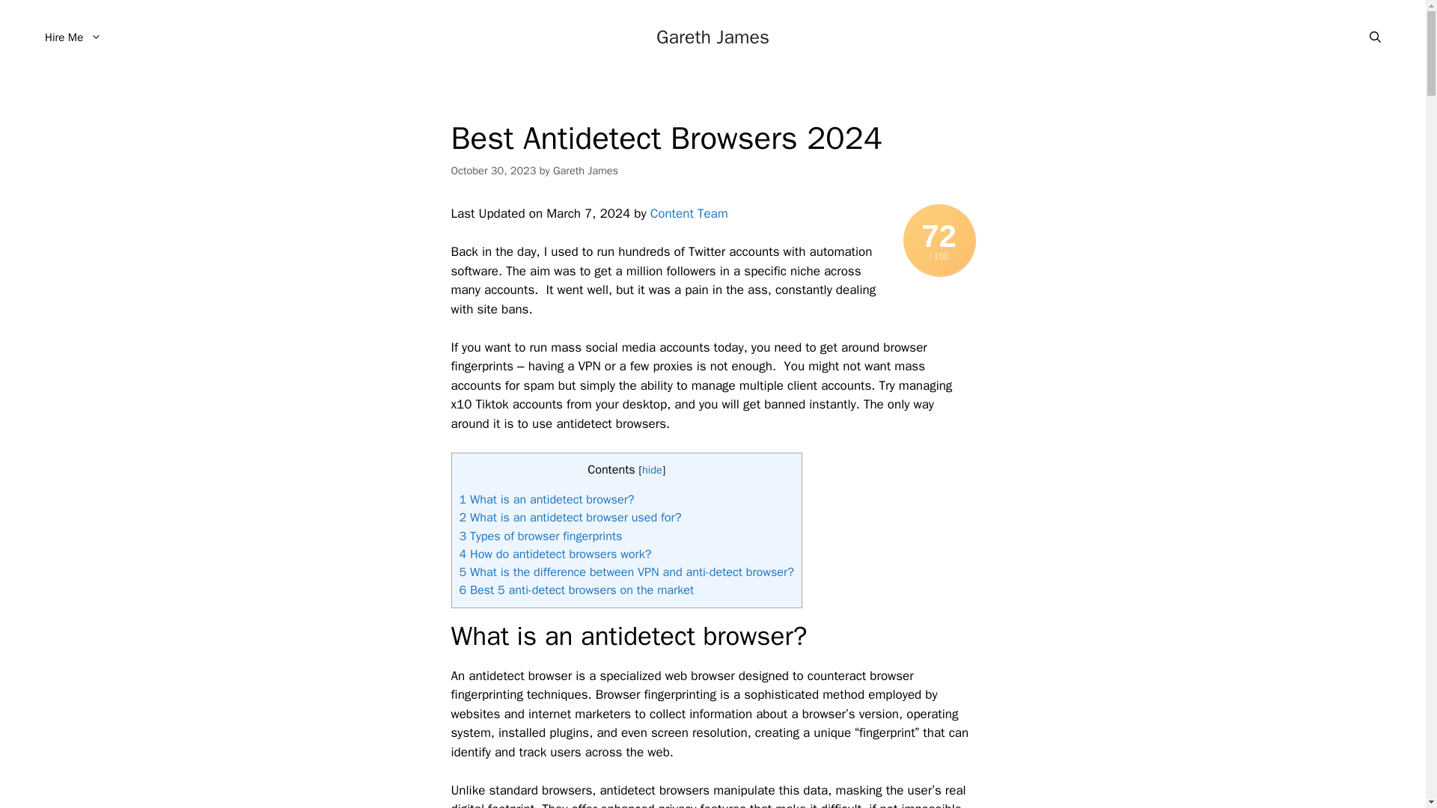 The height and width of the screenshot is (808, 1437). Describe the element at coordinates (585, 171) in the screenshot. I see `Gareth James` at that location.